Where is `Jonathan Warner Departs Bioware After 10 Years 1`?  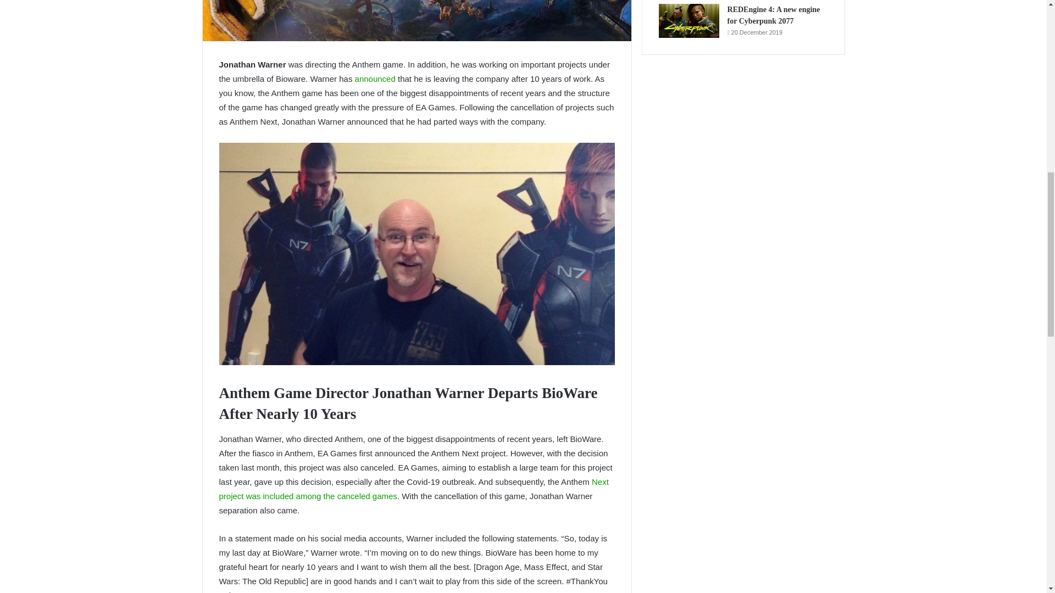 Jonathan Warner Departs Bioware After 10 Years 1 is located at coordinates (417, 20).